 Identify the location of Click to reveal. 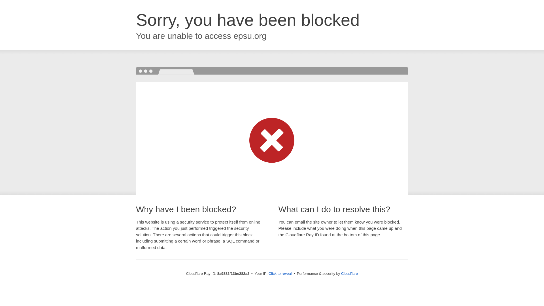
(280, 274).